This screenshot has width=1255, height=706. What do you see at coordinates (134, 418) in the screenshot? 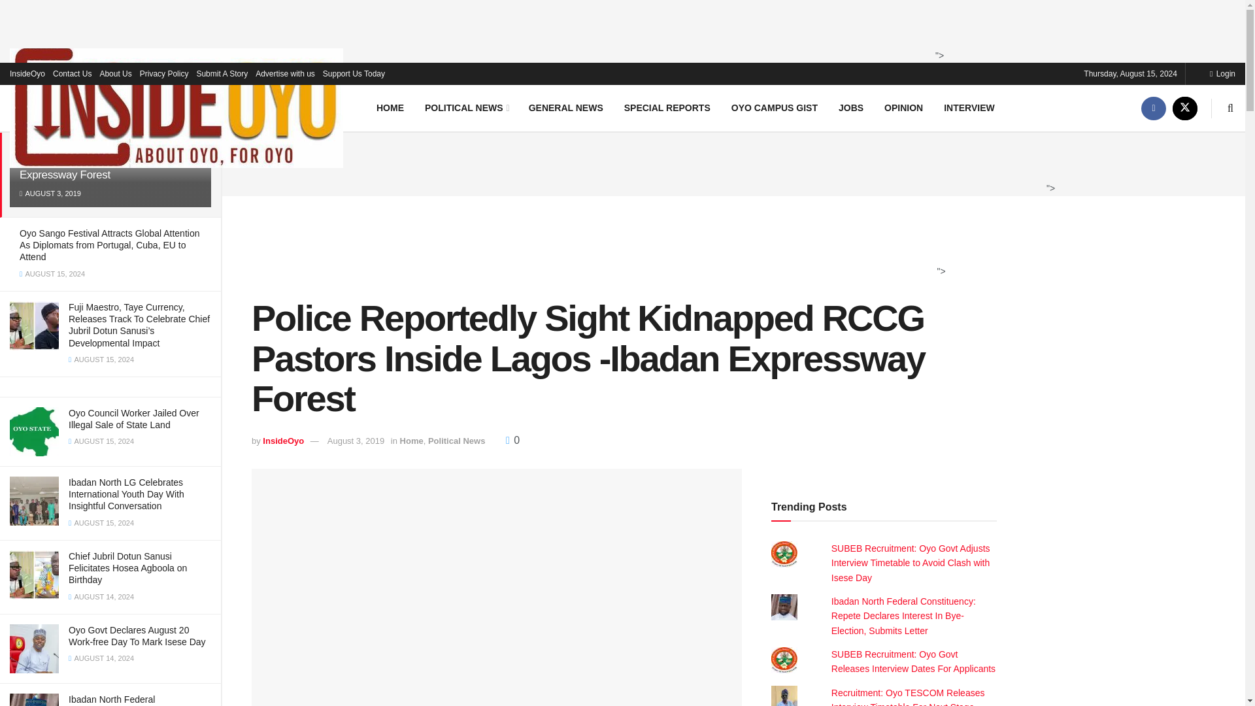
I see `Oyo Council Worker Jailed Over Illegal Sale of State Land` at bounding box center [134, 418].